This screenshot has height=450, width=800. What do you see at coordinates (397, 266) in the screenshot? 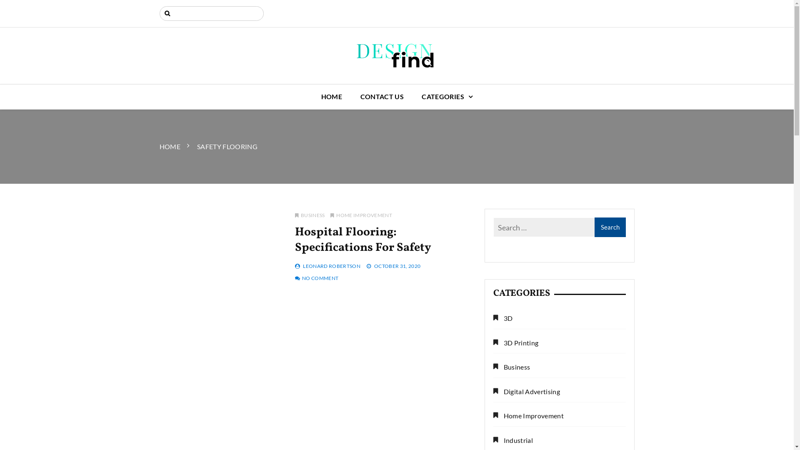
I see `OCTOBER 31, 2020` at bounding box center [397, 266].